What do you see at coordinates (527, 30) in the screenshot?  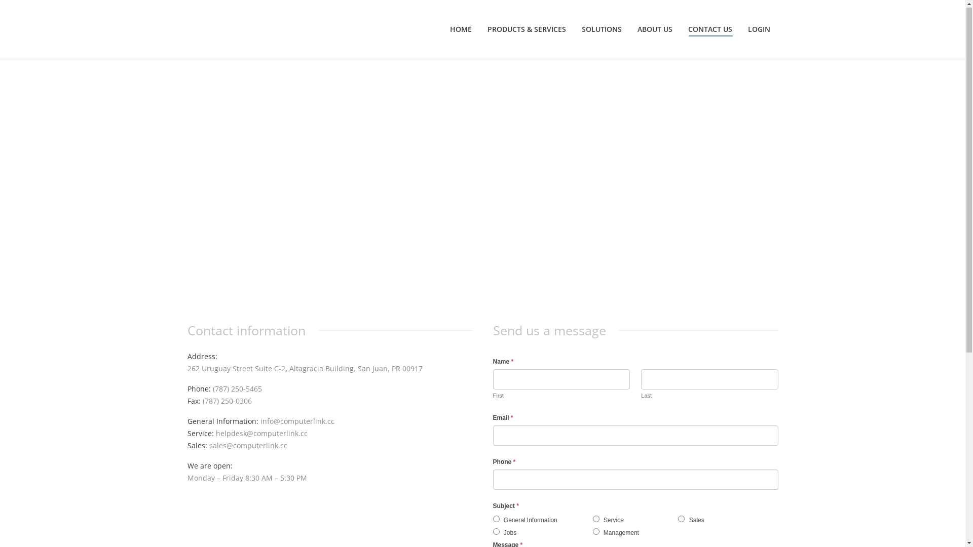 I see `PRODUCTS & SERVICES` at bounding box center [527, 30].